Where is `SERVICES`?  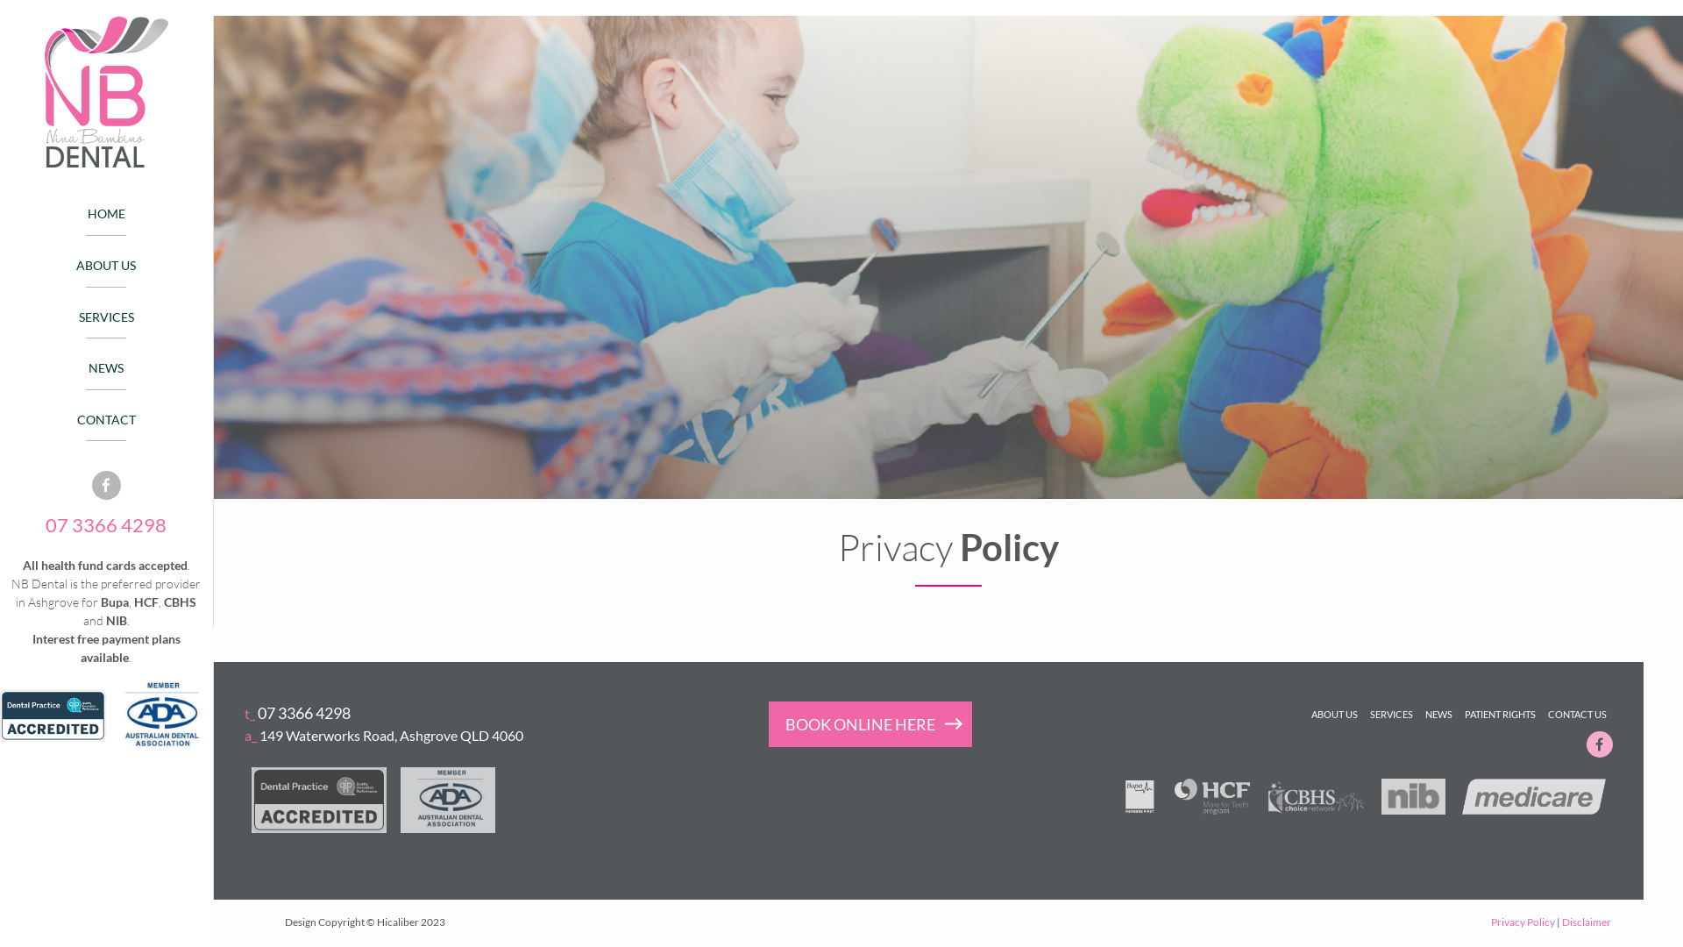 SERVICES is located at coordinates (106, 317).